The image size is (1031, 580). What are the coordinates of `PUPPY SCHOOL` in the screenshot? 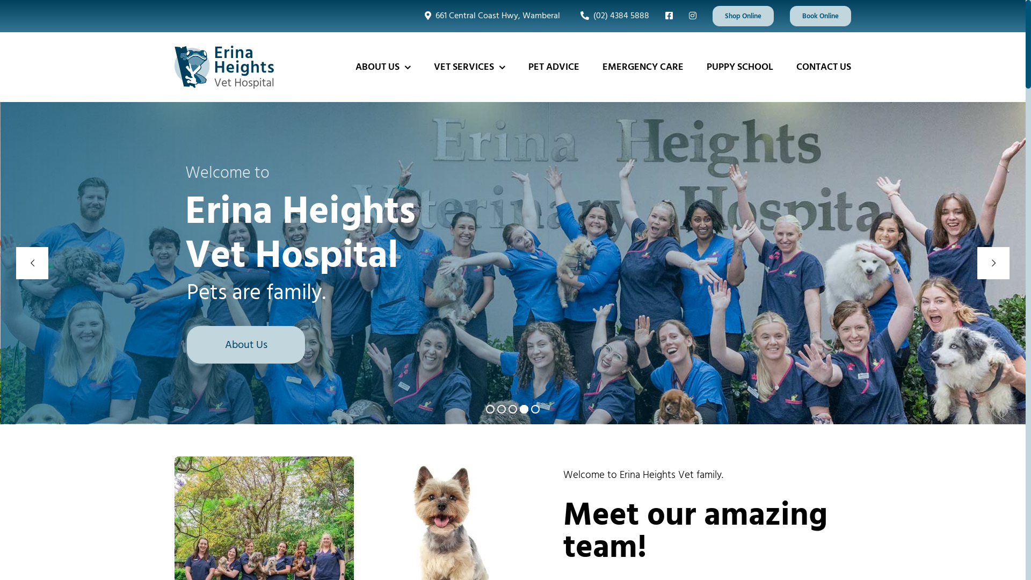 It's located at (740, 67).